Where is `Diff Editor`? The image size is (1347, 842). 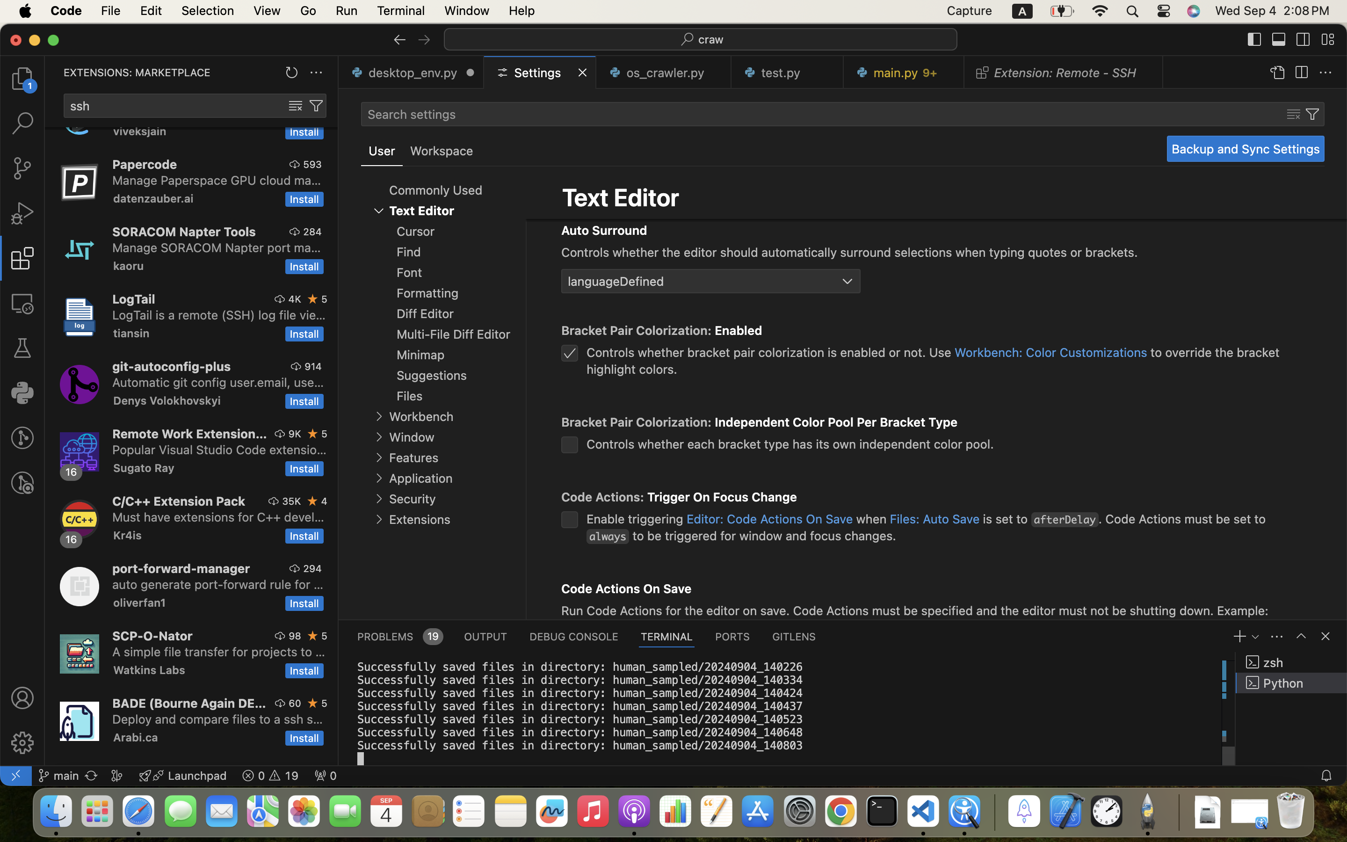
Diff Editor is located at coordinates (426, 314).